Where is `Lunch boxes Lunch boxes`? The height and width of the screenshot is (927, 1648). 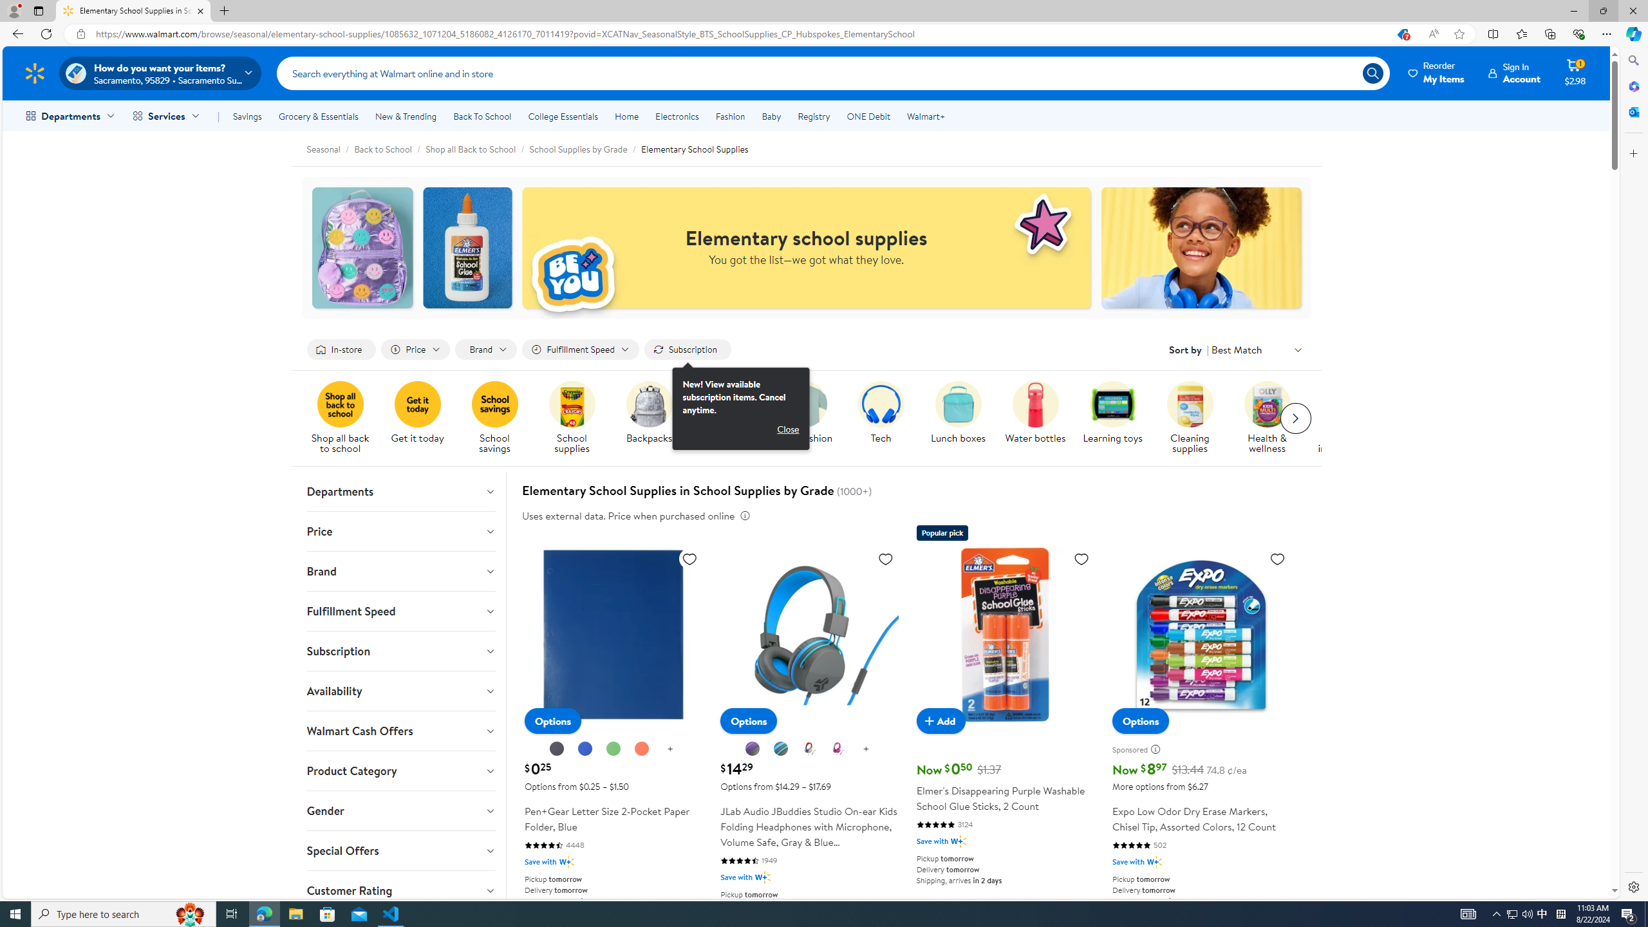
Lunch boxes Lunch boxes is located at coordinates (958, 413).